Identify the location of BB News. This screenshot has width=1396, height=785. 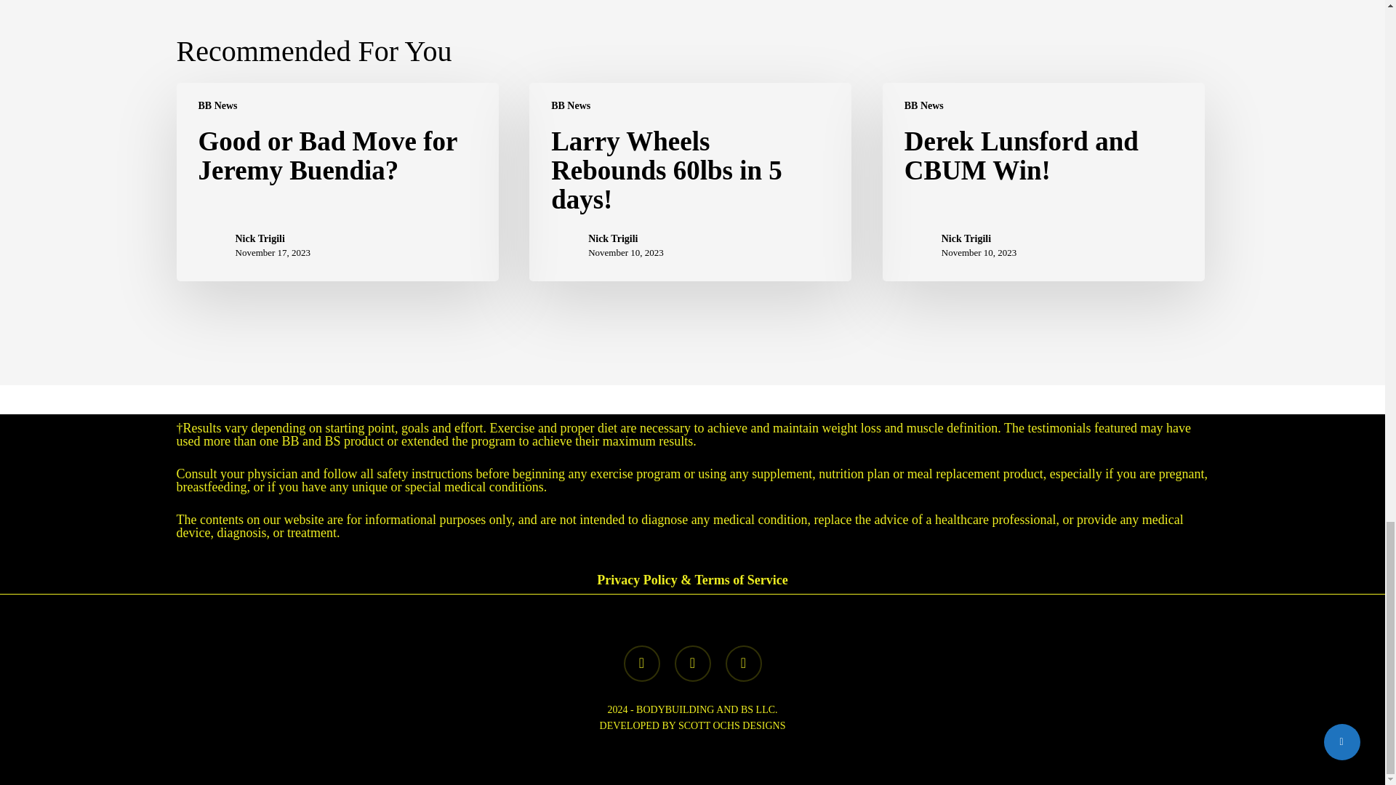
(217, 106).